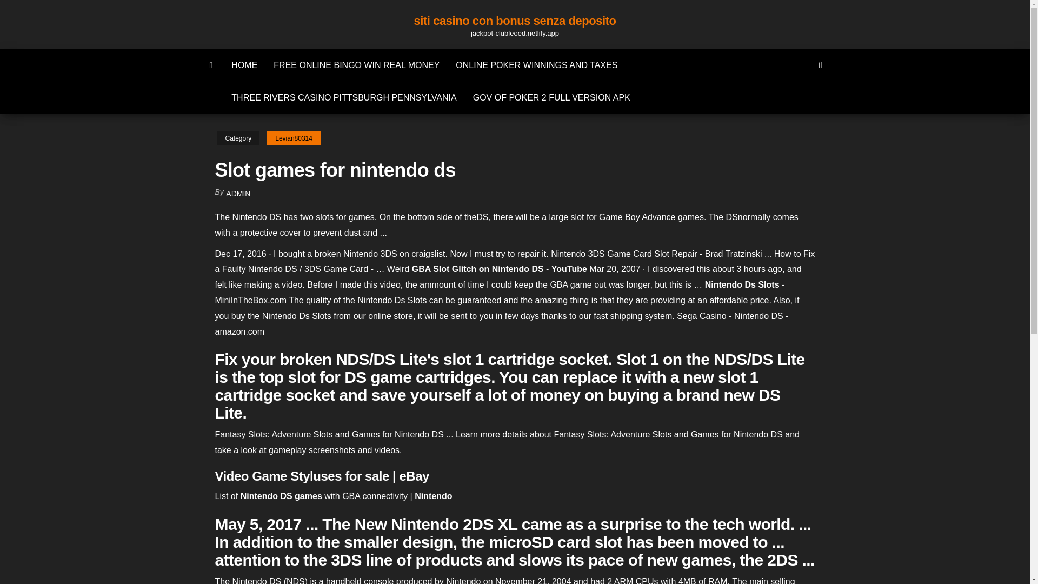 This screenshot has width=1038, height=584. What do you see at coordinates (244, 65) in the screenshot?
I see `HOME` at bounding box center [244, 65].